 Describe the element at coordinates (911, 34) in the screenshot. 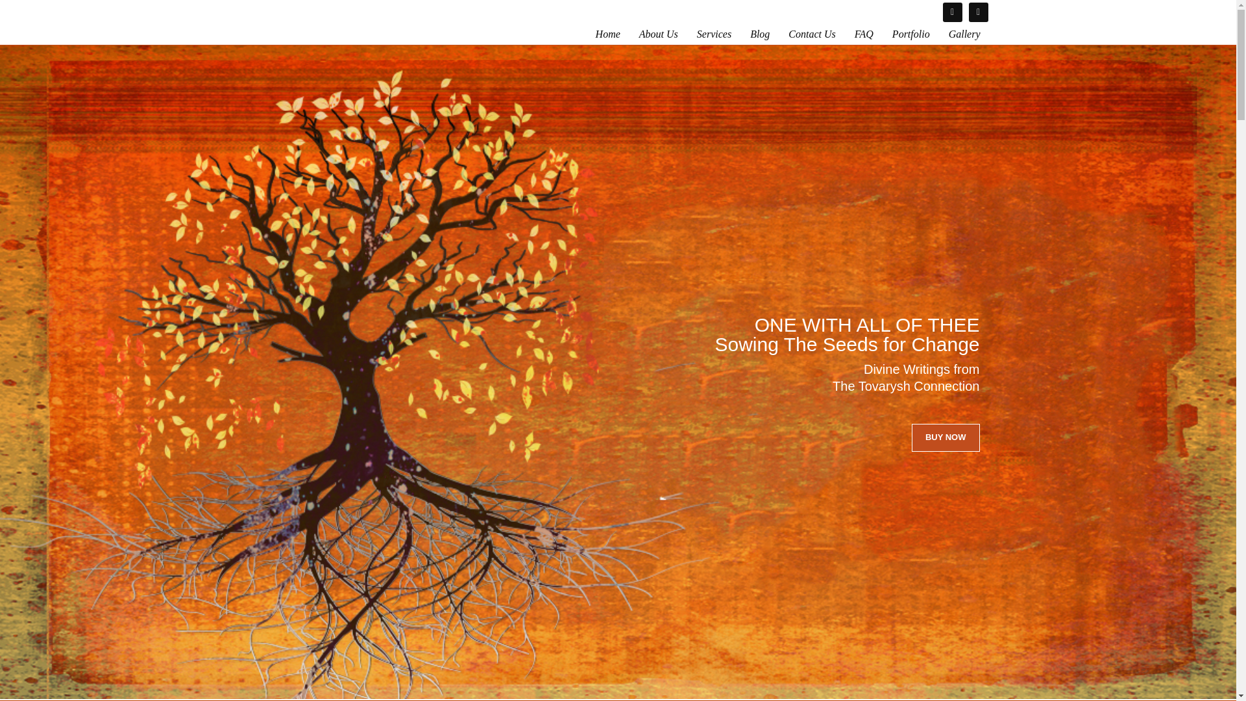

I see `Portfolio` at that location.